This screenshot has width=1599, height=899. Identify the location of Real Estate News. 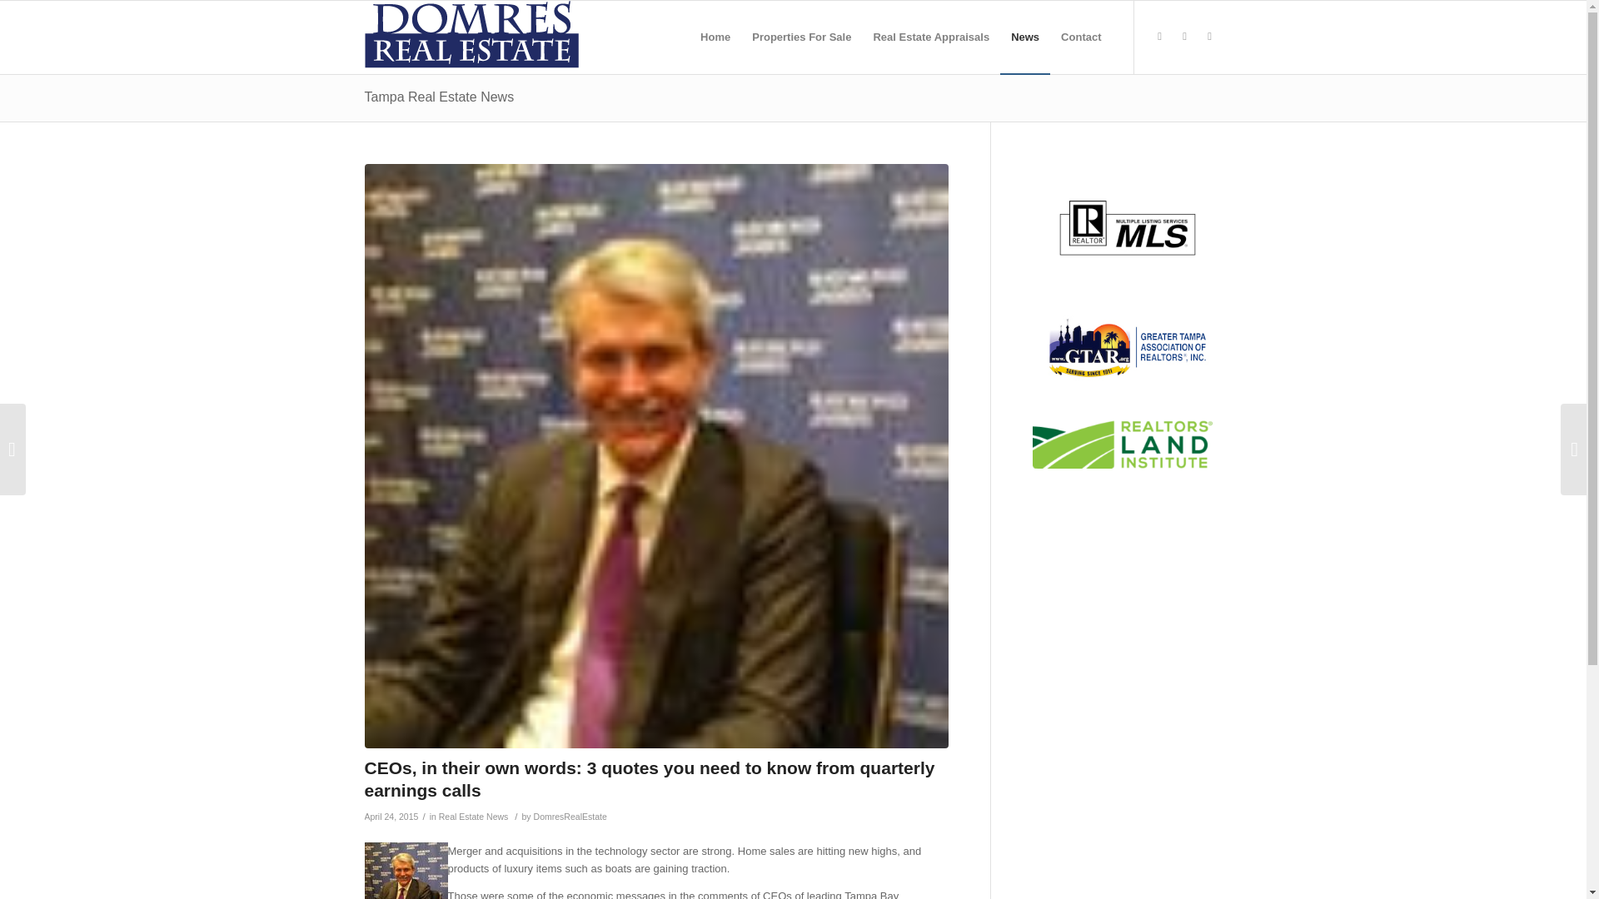
(473, 817).